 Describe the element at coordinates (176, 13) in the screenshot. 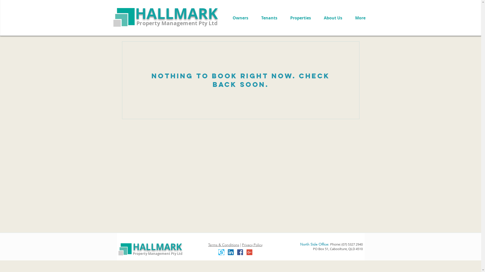

I see `HALLMARK` at that location.